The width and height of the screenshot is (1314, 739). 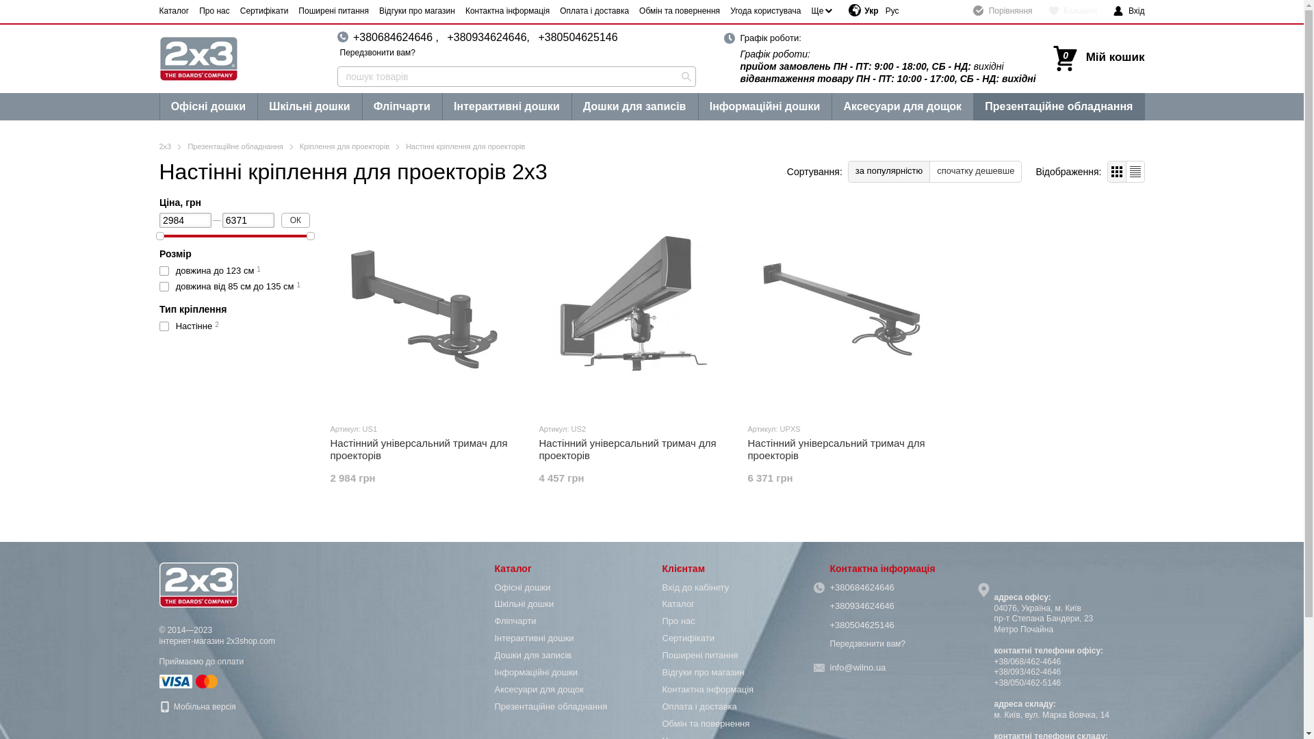 What do you see at coordinates (165, 146) in the screenshot?
I see `2x3` at bounding box center [165, 146].